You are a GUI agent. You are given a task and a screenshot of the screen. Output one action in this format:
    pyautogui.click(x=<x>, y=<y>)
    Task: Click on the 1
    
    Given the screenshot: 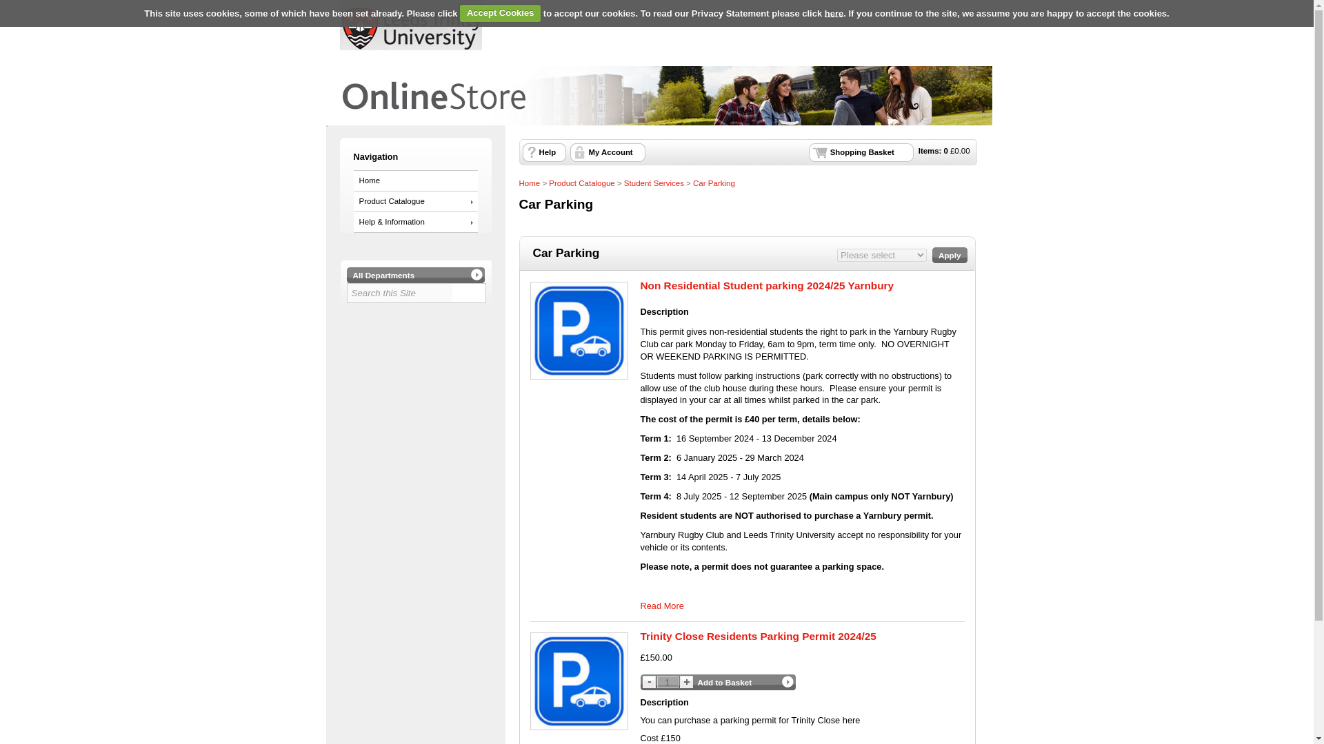 What is the action you would take?
    pyautogui.click(x=668, y=682)
    